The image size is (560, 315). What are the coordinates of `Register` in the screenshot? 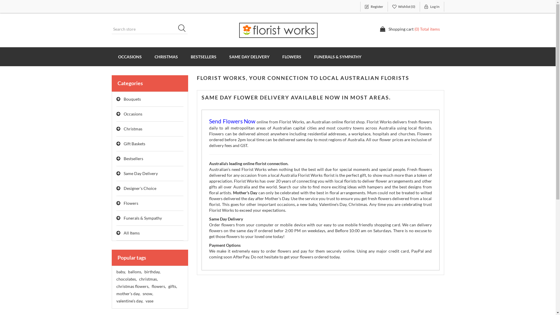 It's located at (374, 7).